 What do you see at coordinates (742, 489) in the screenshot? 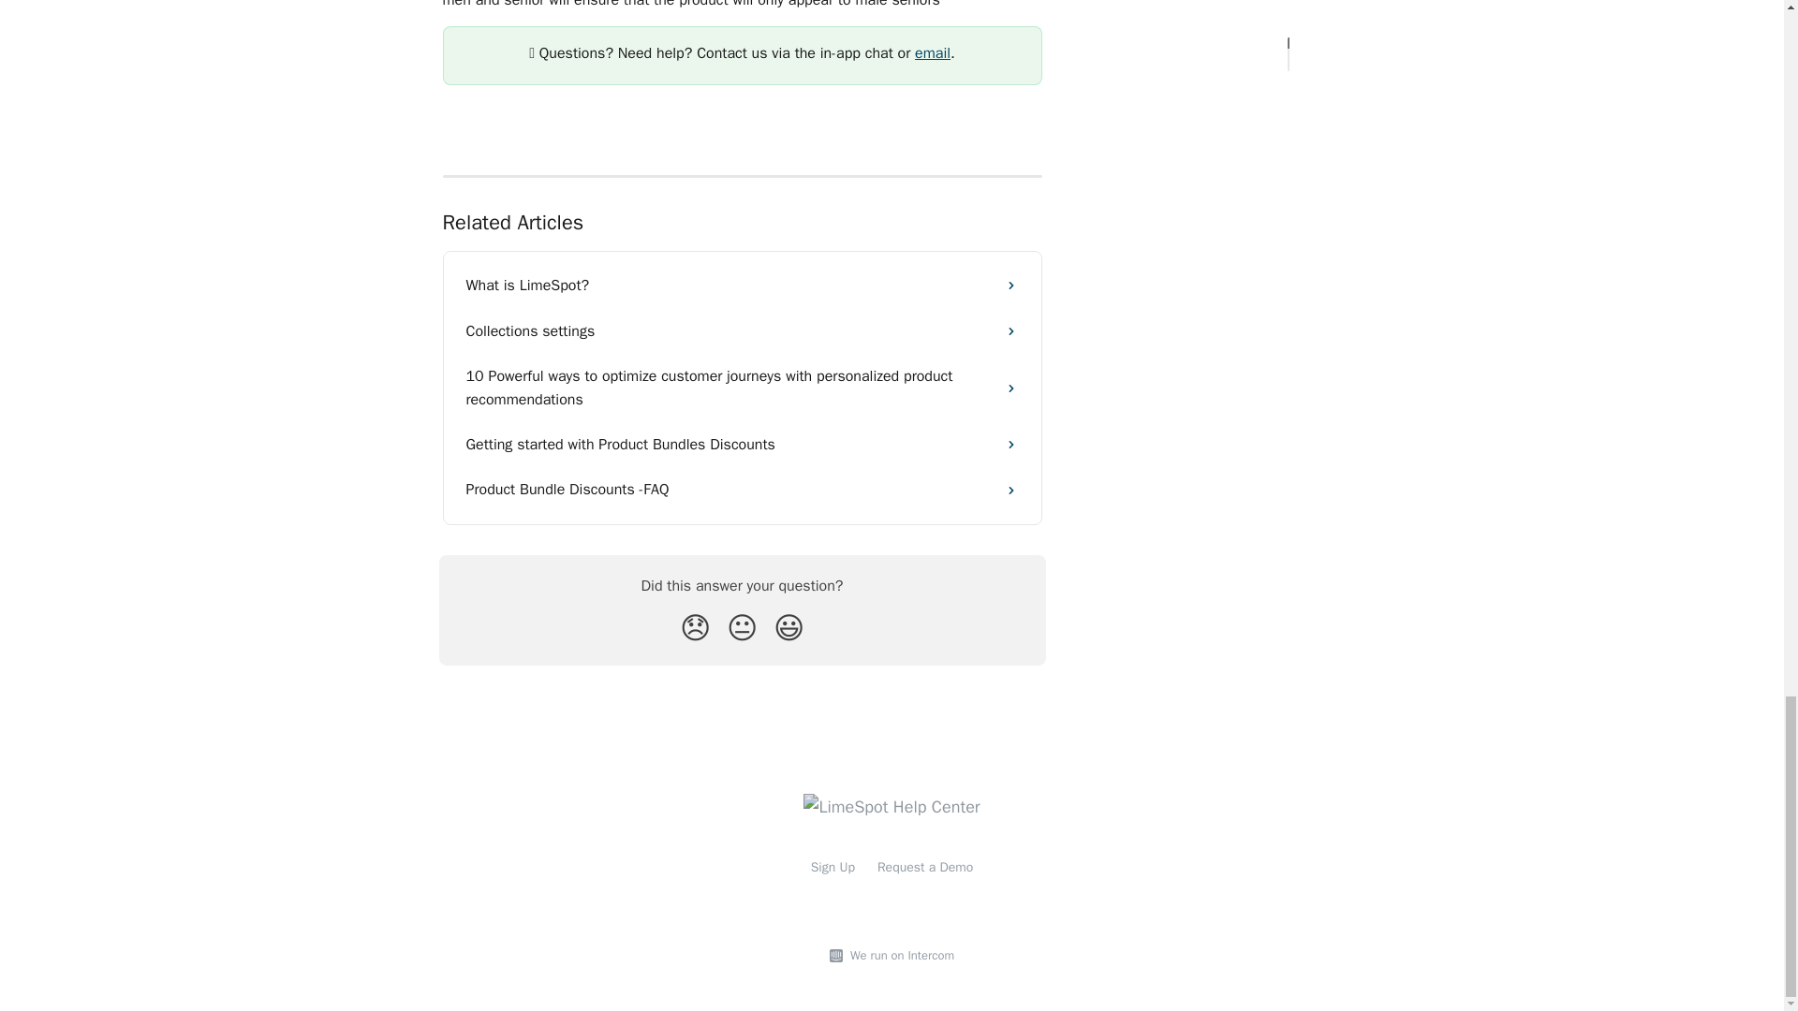
I see `Product Bundle Discounts -FAQ` at bounding box center [742, 489].